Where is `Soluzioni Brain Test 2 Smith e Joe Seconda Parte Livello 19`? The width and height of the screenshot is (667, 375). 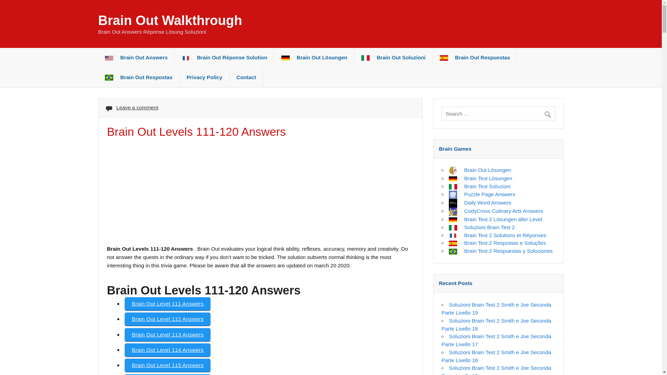 Soluzioni Brain Test 2 Smith e Joe Seconda Parte Livello 19 is located at coordinates (496, 309).